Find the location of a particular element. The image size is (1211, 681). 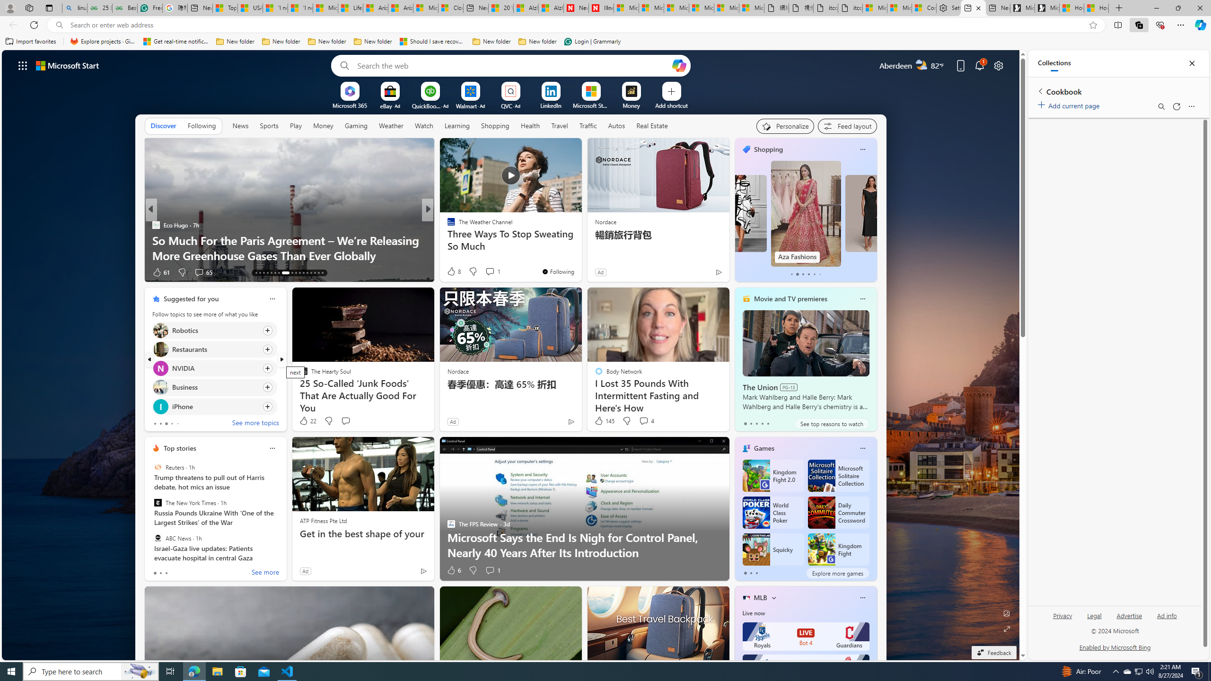

Reuters is located at coordinates (158, 467).